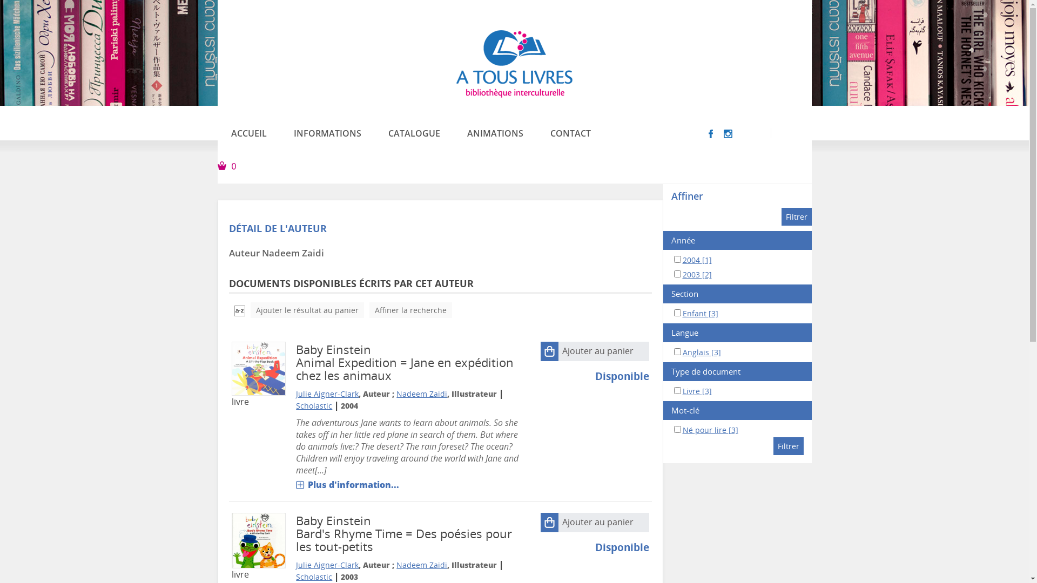 The image size is (1037, 583). What do you see at coordinates (738, 333) in the screenshot?
I see `Langue` at bounding box center [738, 333].